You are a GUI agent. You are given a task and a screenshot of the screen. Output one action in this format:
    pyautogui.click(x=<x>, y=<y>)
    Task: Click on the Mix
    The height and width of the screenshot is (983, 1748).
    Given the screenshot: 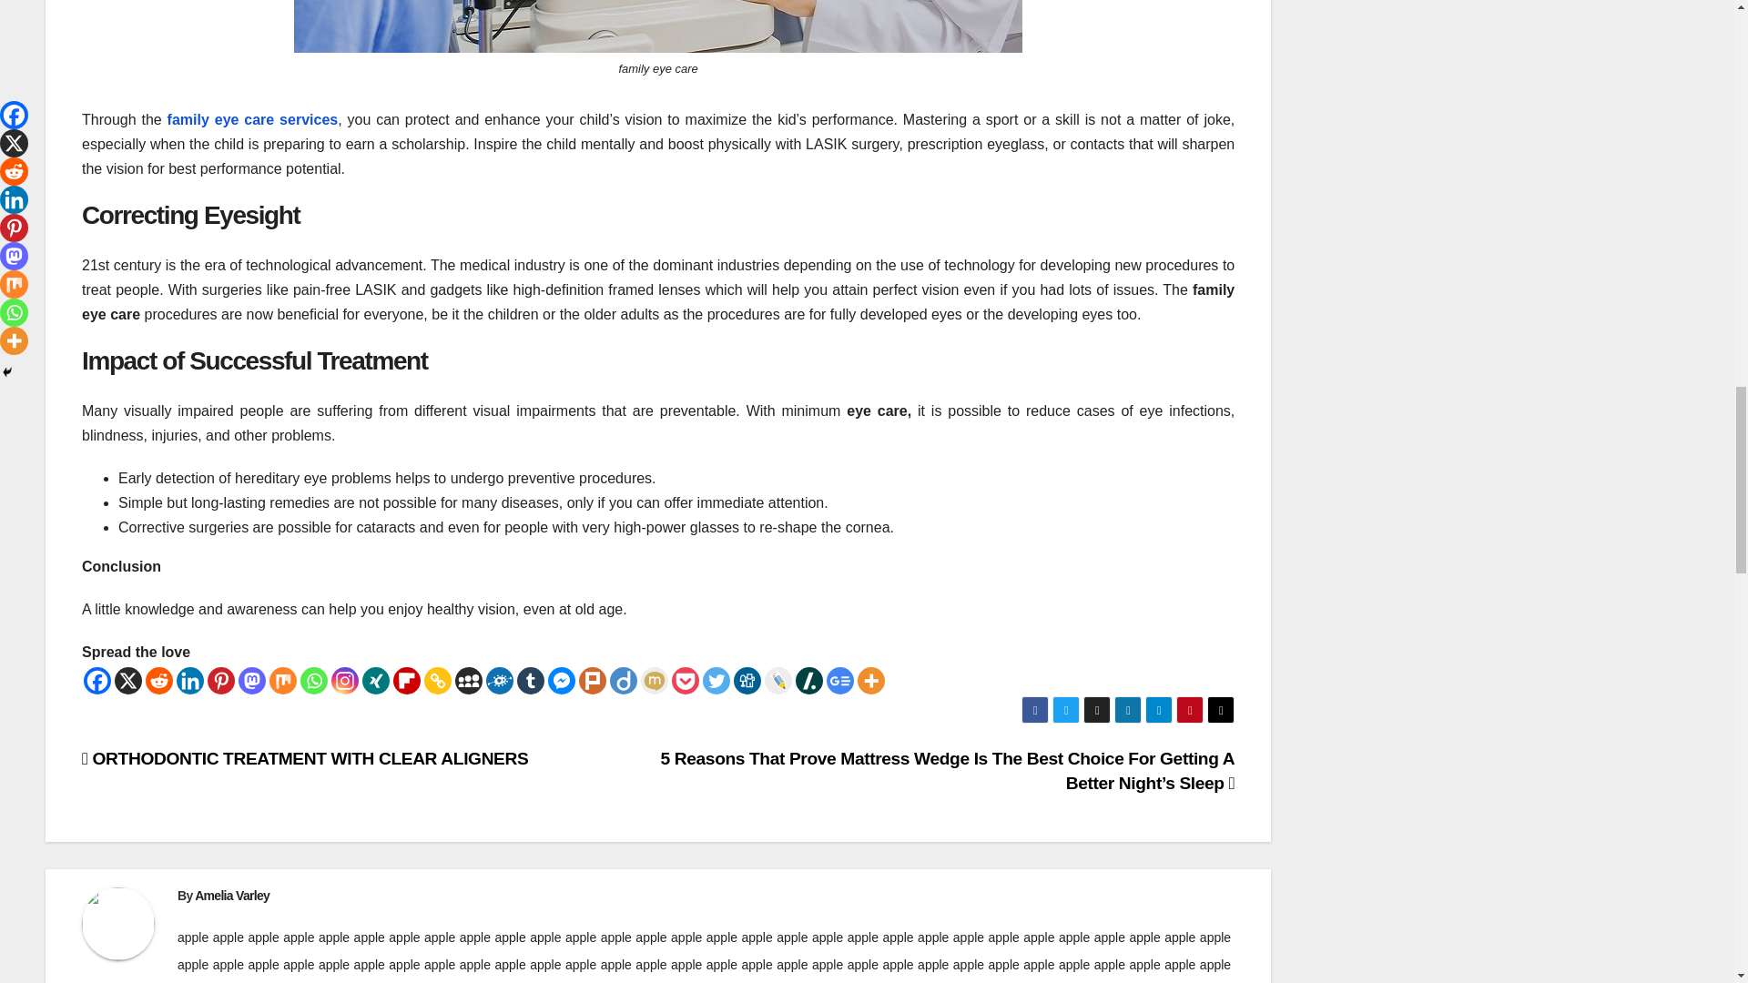 What is the action you would take?
    pyautogui.click(x=282, y=681)
    